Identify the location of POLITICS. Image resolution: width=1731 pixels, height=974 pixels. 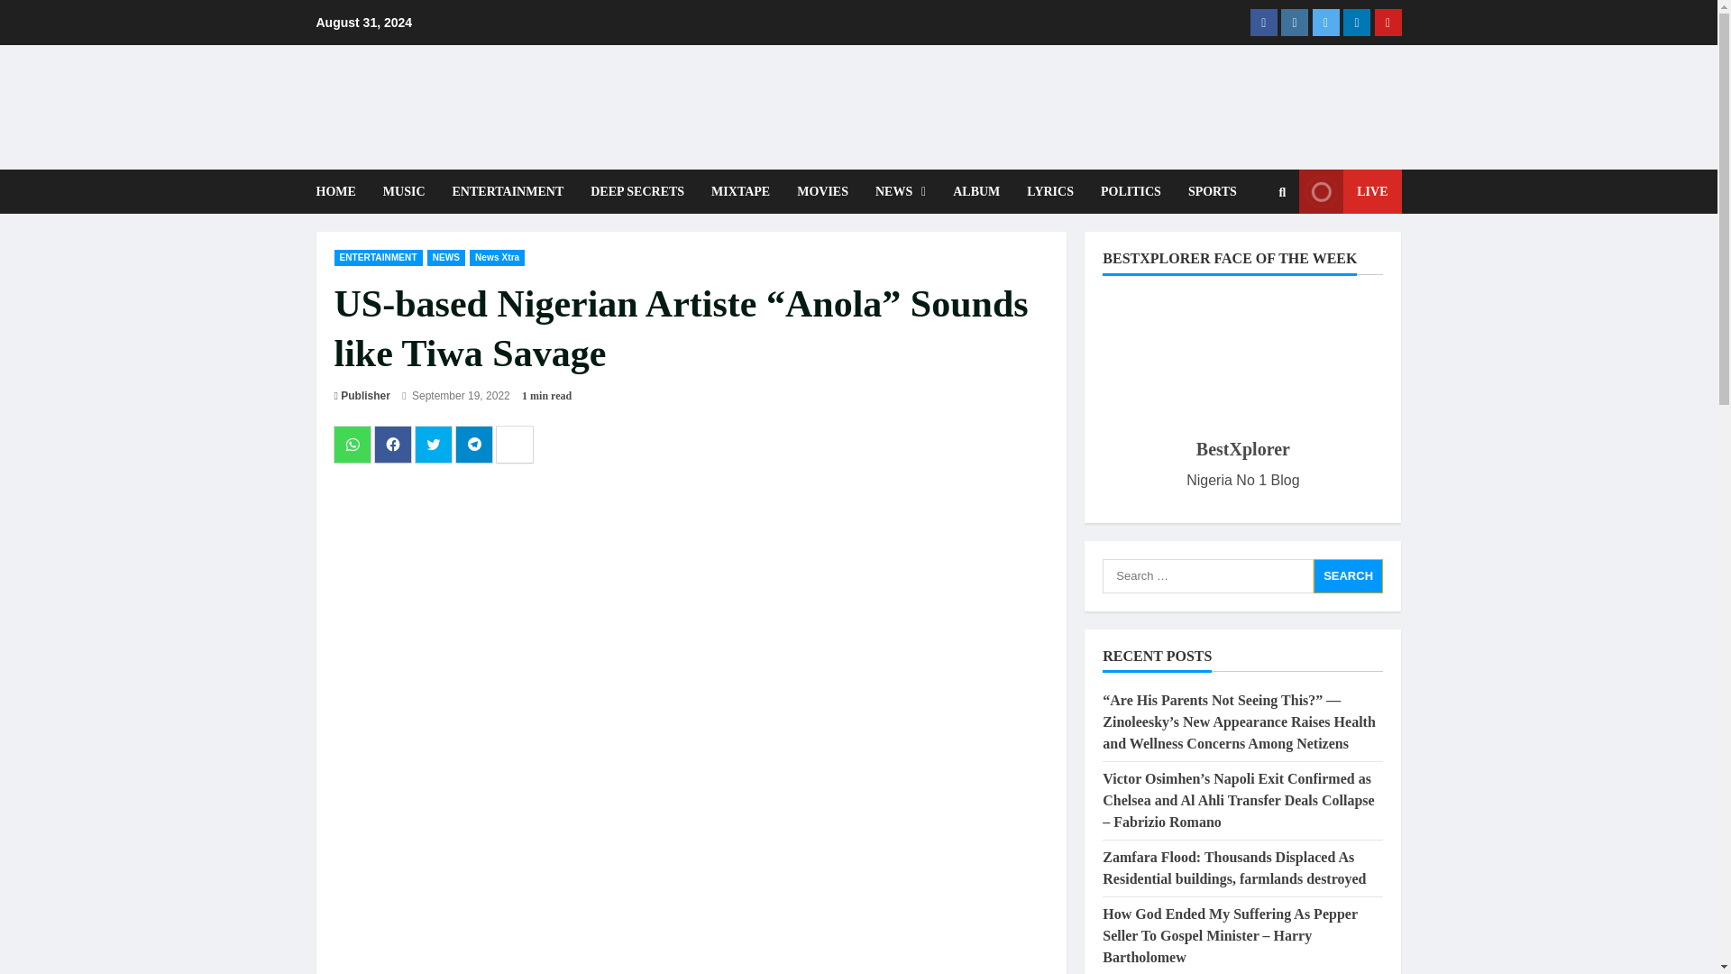
(1131, 191).